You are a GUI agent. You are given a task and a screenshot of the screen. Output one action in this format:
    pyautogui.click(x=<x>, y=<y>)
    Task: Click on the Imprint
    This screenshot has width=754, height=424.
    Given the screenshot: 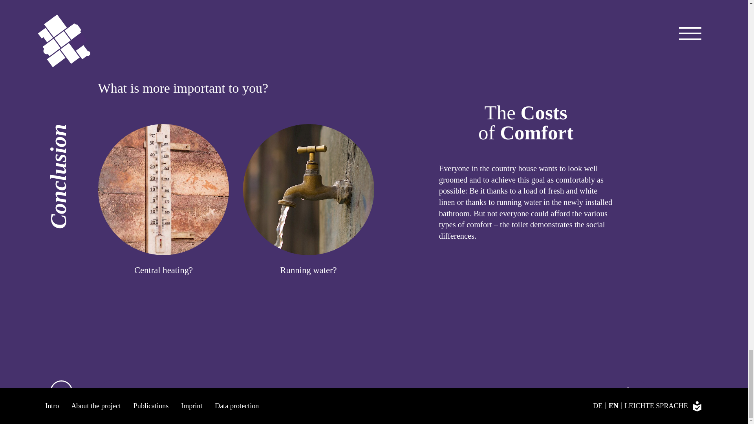 What is the action you would take?
    pyautogui.click(x=191, y=406)
    